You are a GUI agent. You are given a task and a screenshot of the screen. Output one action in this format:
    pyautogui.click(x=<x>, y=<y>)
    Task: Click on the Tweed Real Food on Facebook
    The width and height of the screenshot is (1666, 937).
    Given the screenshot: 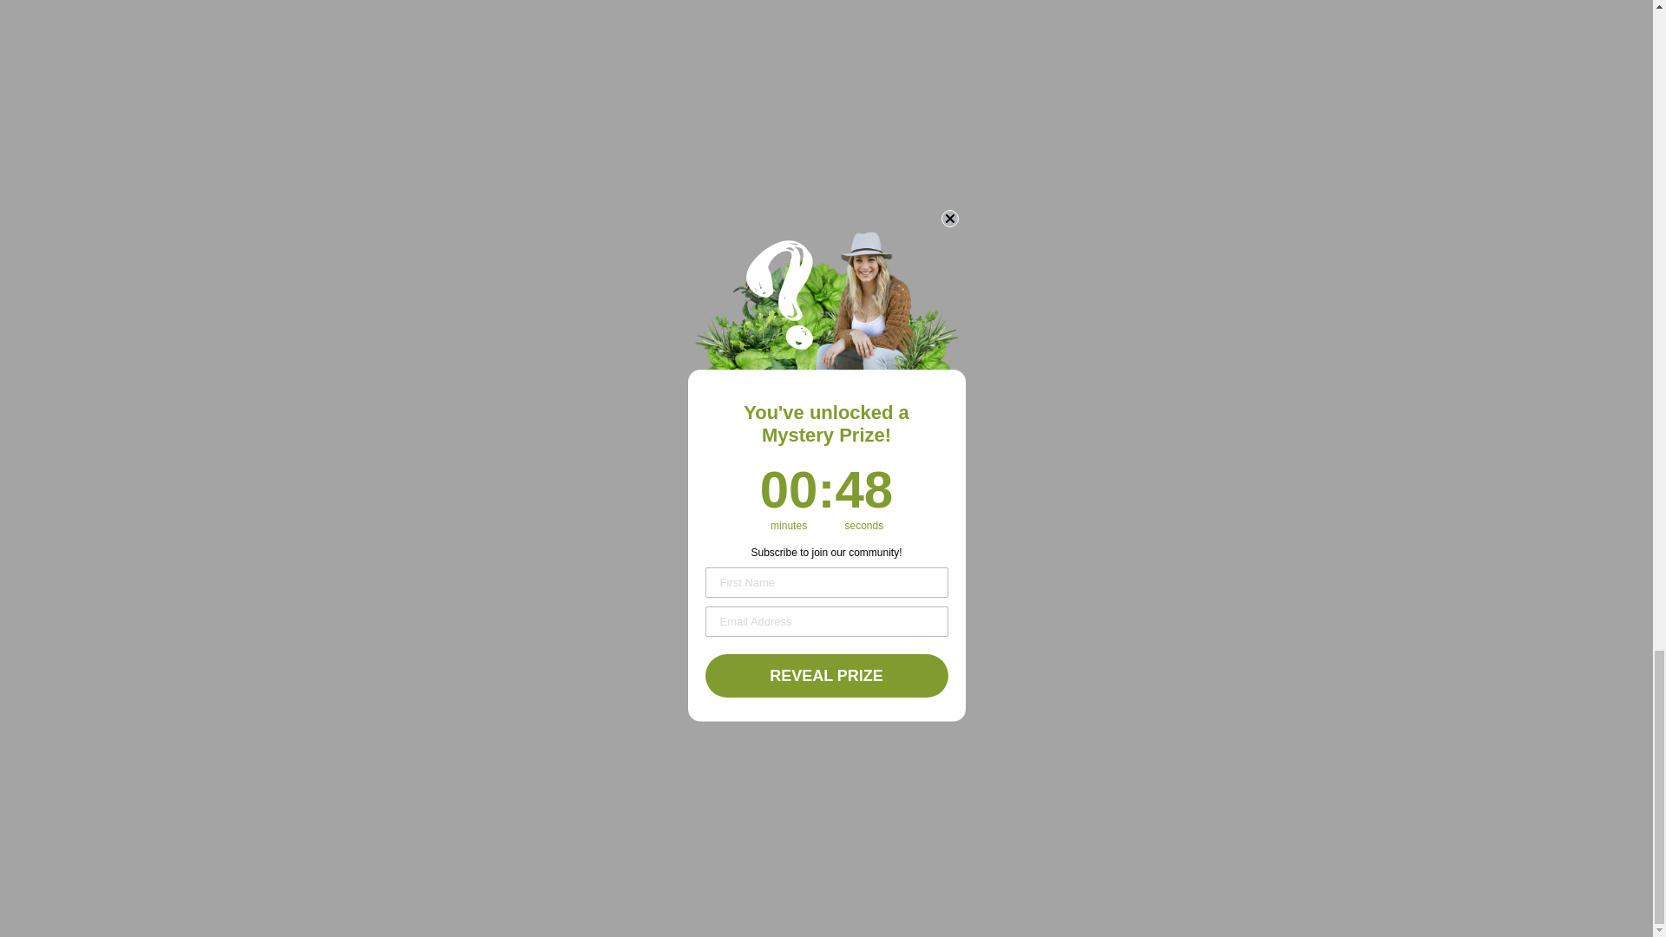 What is the action you would take?
    pyautogui.click(x=1218, y=781)
    